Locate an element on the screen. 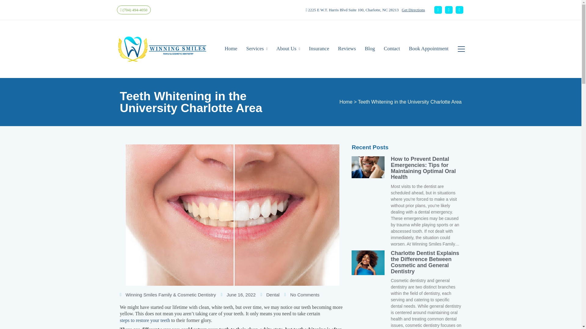 Image resolution: width=586 pixels, height=329 pixels. Insurance is located at coordinates (319, 49).